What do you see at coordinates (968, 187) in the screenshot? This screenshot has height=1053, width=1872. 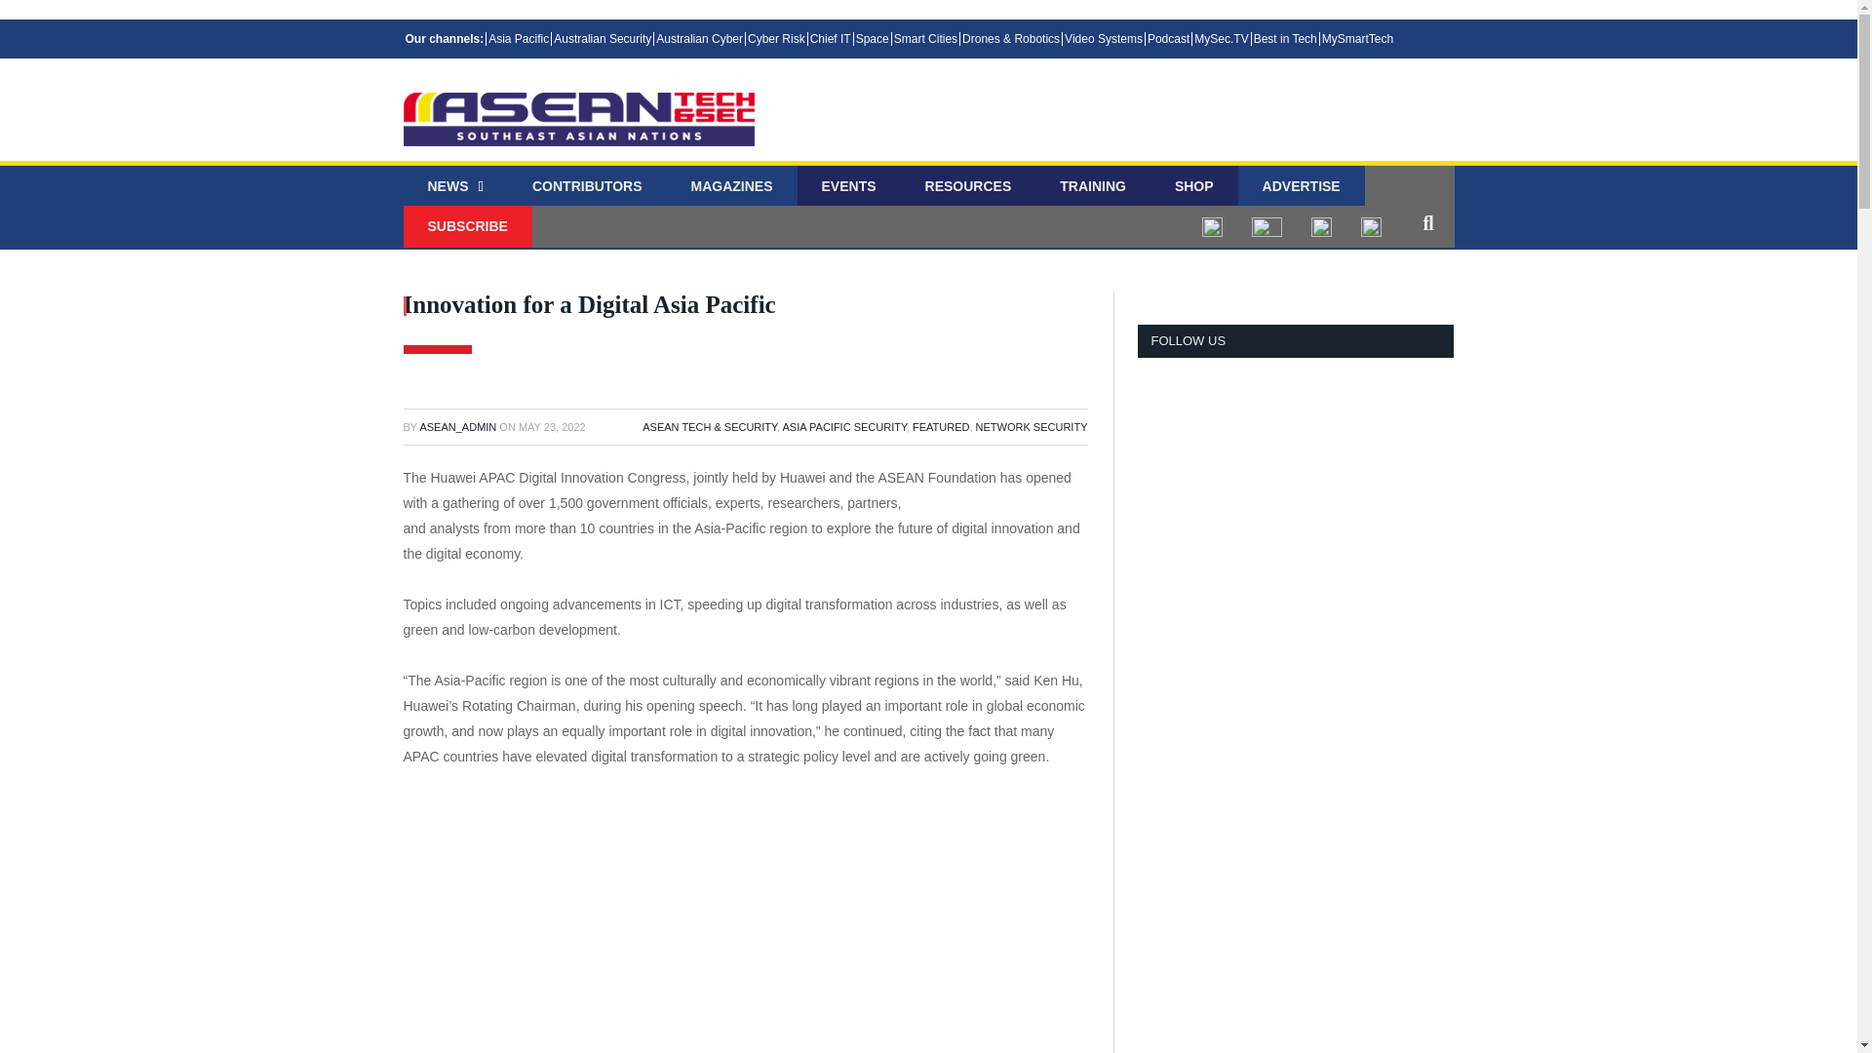 I see `RESOURCES` at bounding box center [968, 187].